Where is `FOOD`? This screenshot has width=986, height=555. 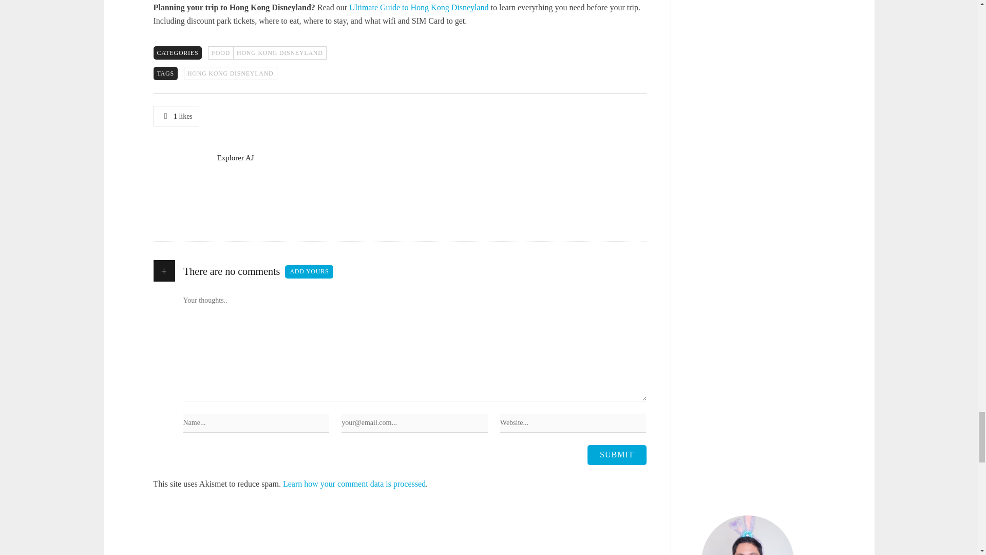
FOOD is located at coordinates (220, 52).